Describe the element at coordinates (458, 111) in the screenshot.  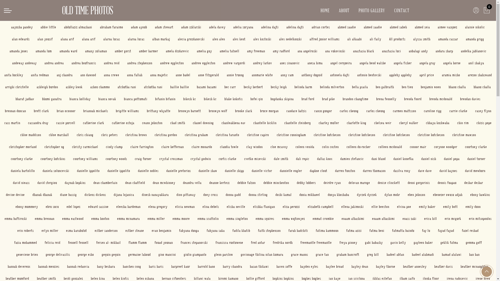
I see `carrie clarke` at that location.